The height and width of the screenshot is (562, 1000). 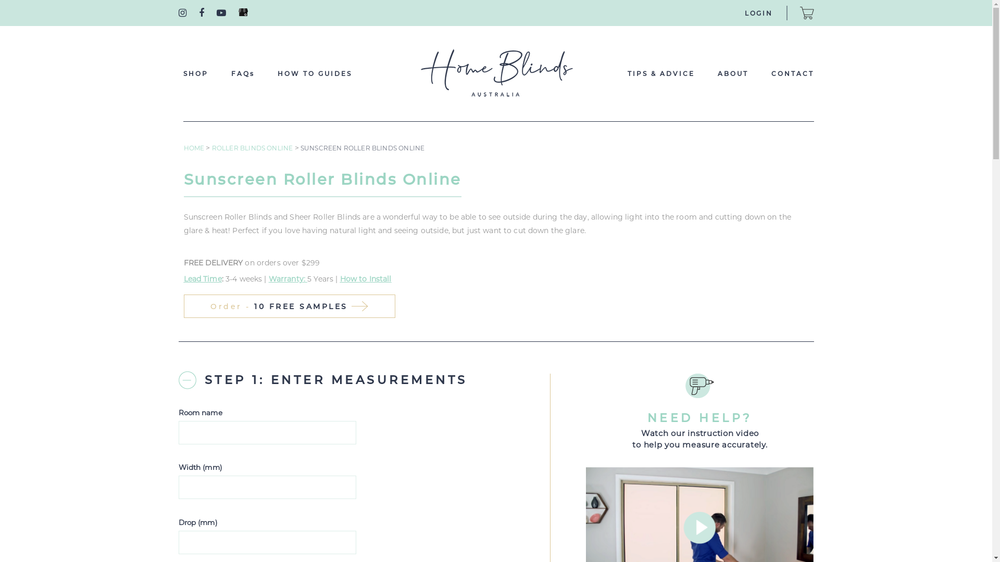 I want to click on ABOUT, so click(x=733, y=74).